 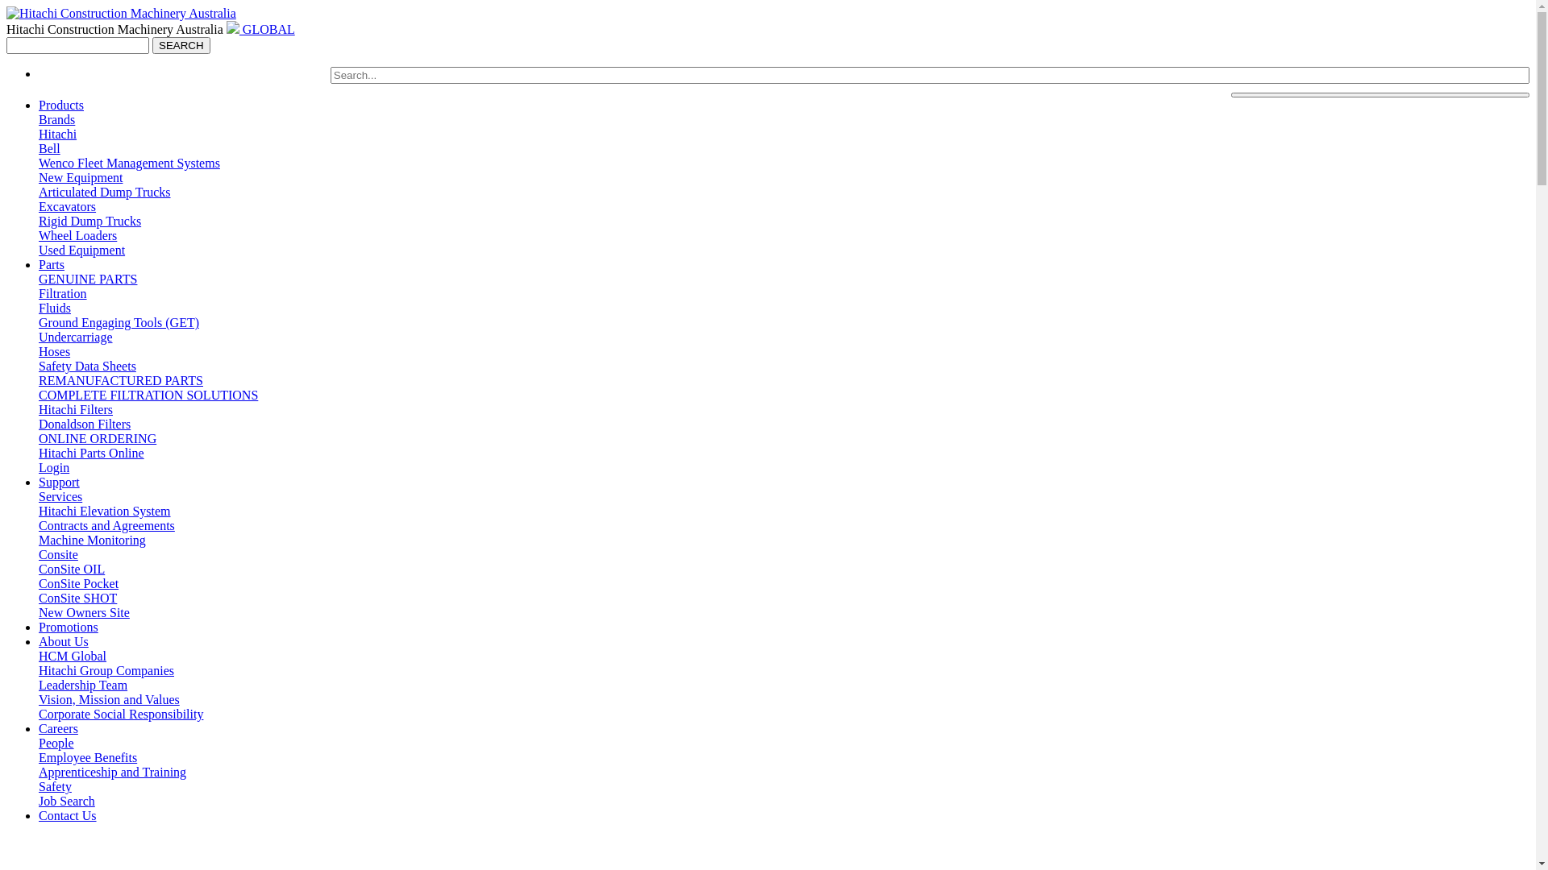 I want to click on People, so click(x=56, y=743).